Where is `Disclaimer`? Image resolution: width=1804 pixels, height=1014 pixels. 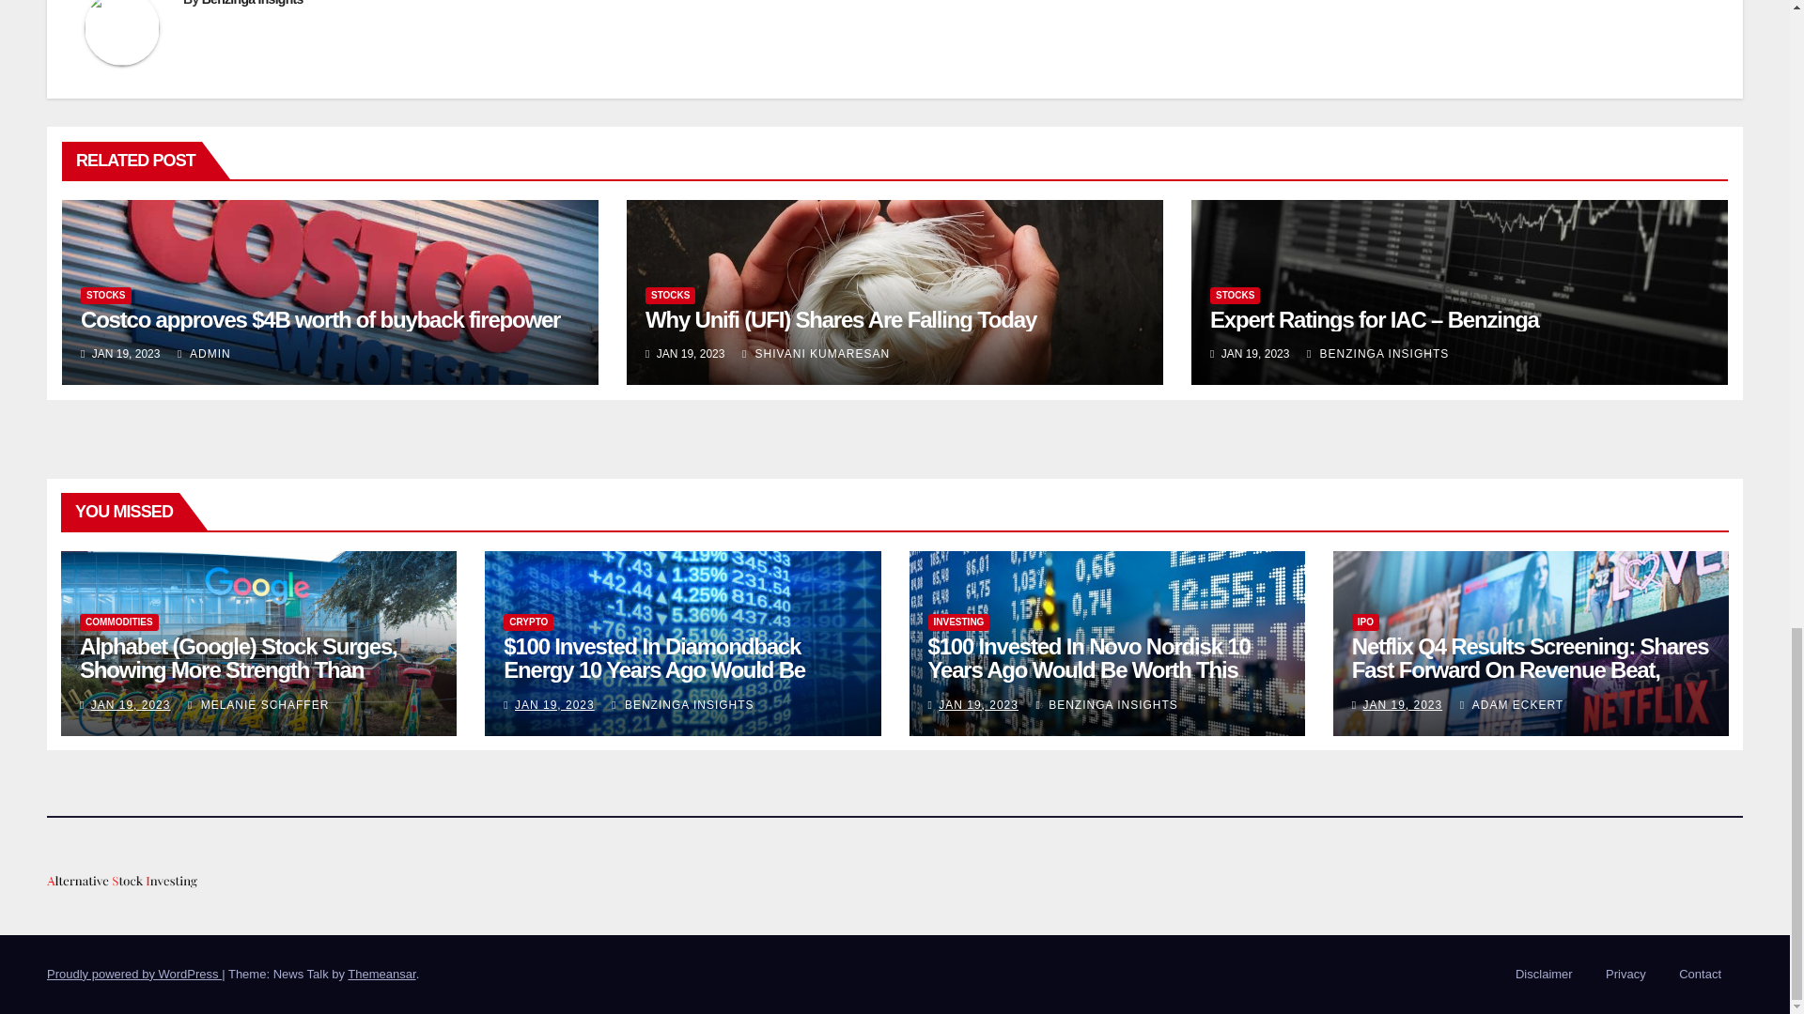
Disclaimer is located at coordinates (1544, 975).